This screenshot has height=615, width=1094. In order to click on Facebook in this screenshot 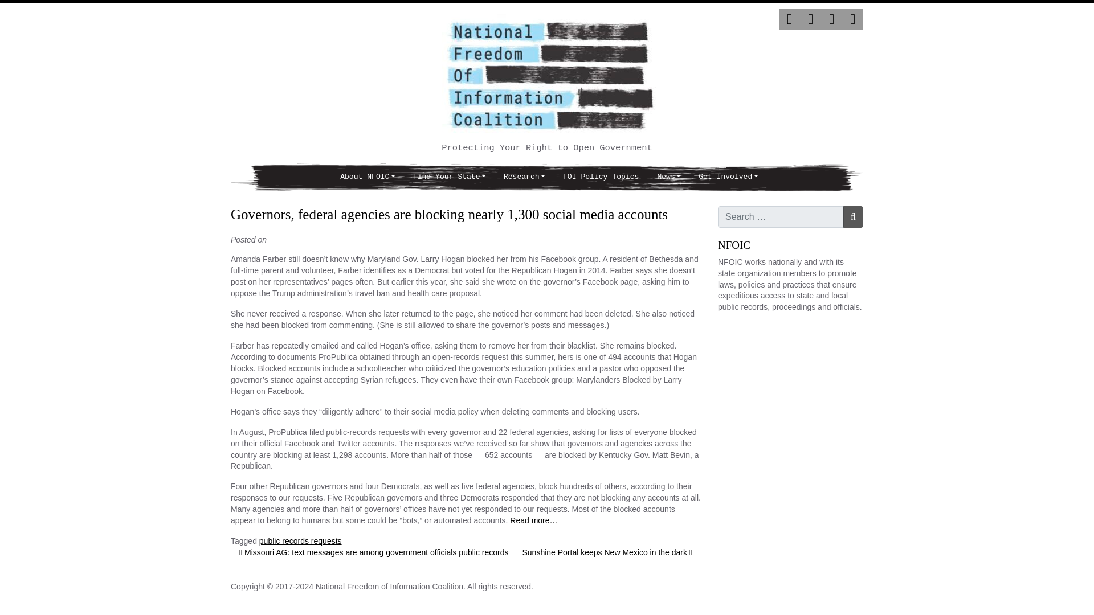, I will do `click(810, 19)`.